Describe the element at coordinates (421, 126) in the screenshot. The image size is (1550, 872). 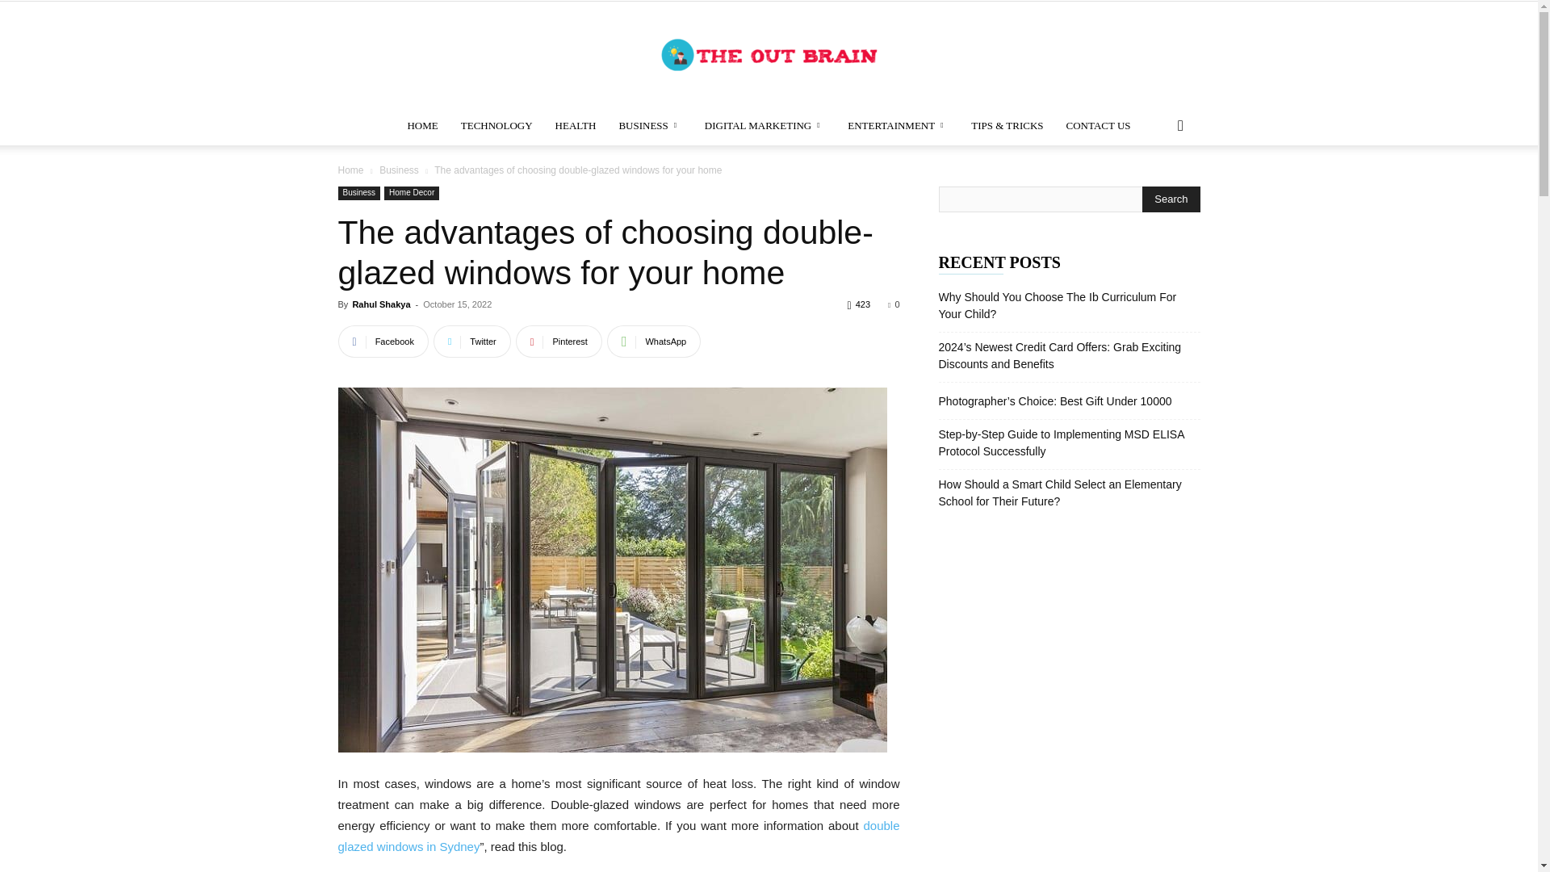
I see `HOME` at that location.